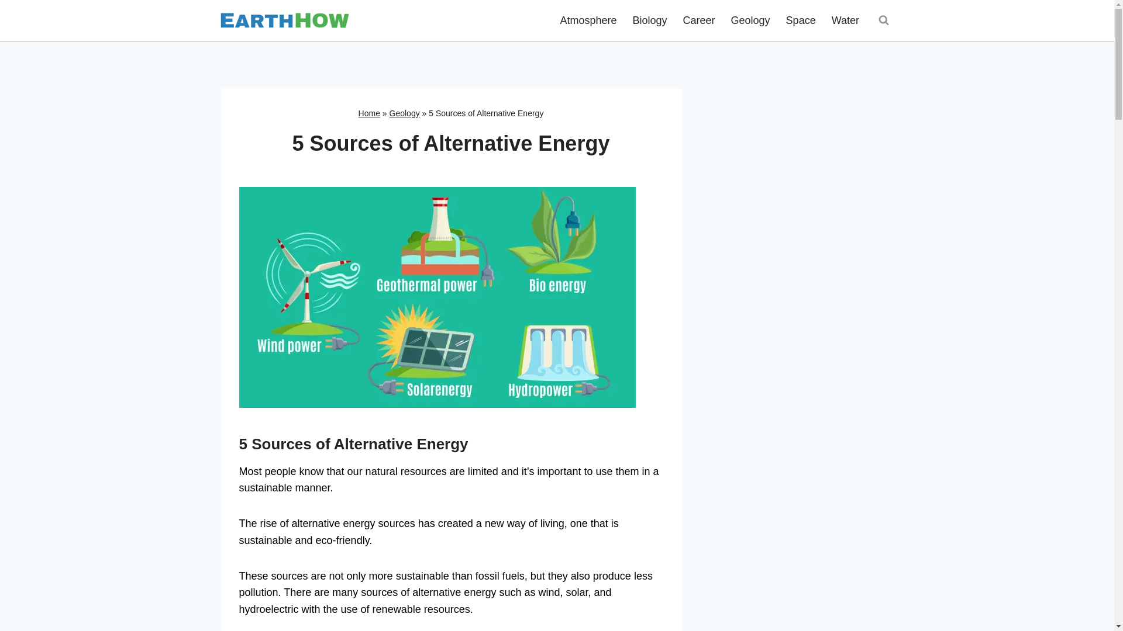 The height and width of the screenshot is (631, 1123). Describe the element at coordinates (698, 20) in the screenshot. I see `Career` at that location.